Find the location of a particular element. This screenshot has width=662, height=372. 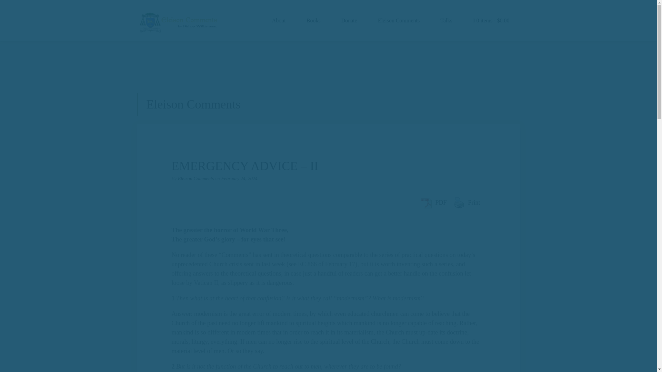

PDF is located at coordinates (433, 203).